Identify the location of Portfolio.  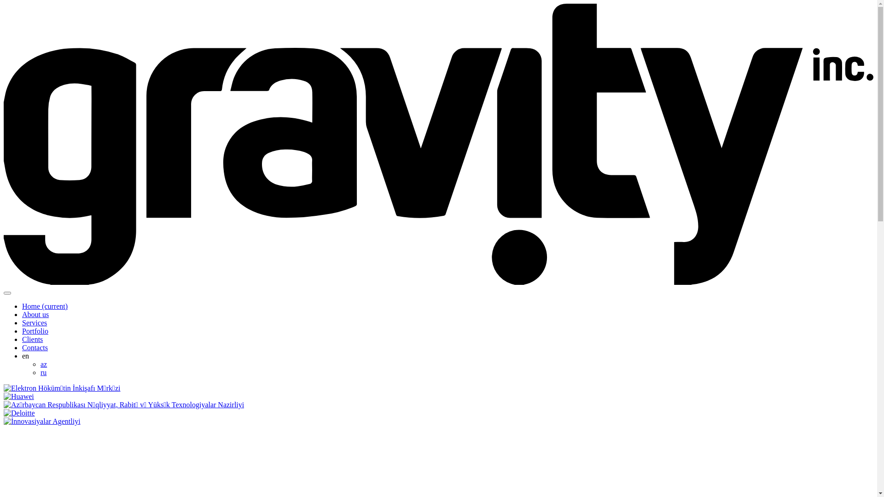
(35, 331).